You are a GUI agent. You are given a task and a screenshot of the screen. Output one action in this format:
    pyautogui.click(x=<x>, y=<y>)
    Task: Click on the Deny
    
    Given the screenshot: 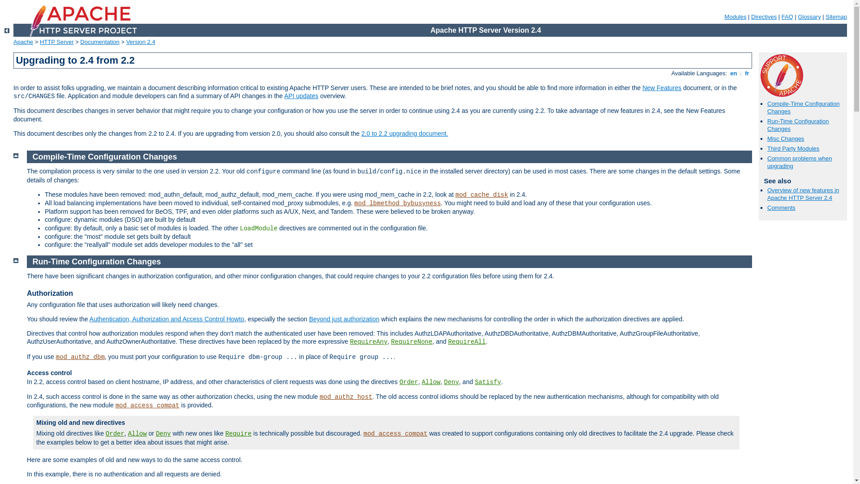 What is the action you would take?
    pyautogui.click(x=163, y=434)
    